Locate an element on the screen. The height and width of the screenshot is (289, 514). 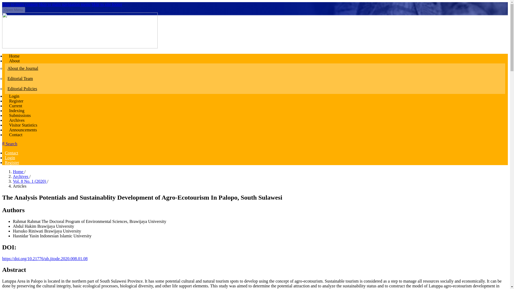
Indexing is located at coordinates (17, 111).